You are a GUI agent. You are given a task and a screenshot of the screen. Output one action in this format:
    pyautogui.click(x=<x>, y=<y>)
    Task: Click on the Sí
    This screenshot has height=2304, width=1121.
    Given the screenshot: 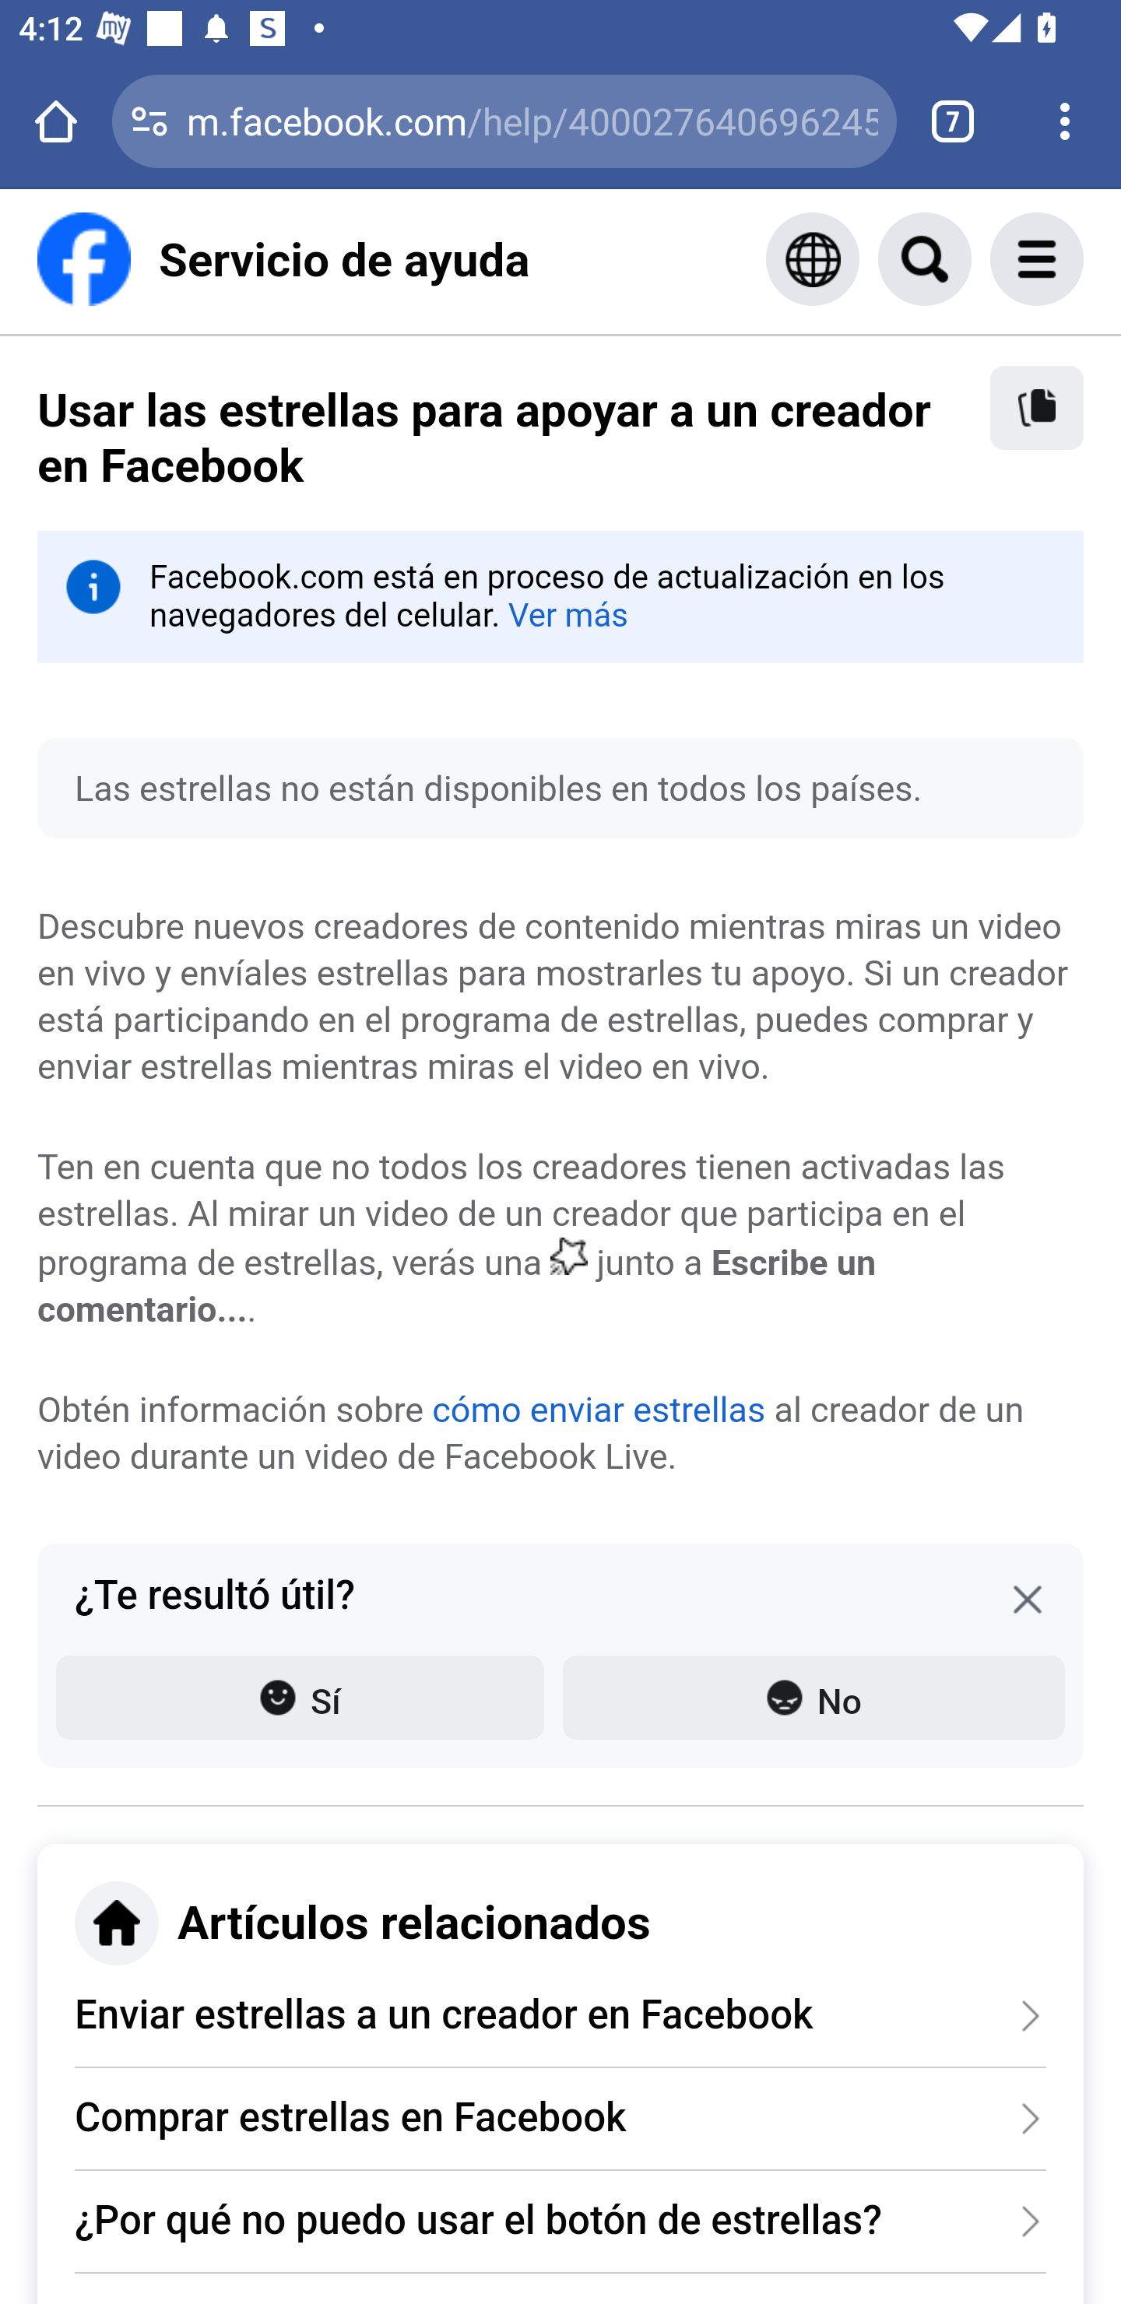 What is the action you would take?
    pyautogui.click(x=300, y=1698)
    